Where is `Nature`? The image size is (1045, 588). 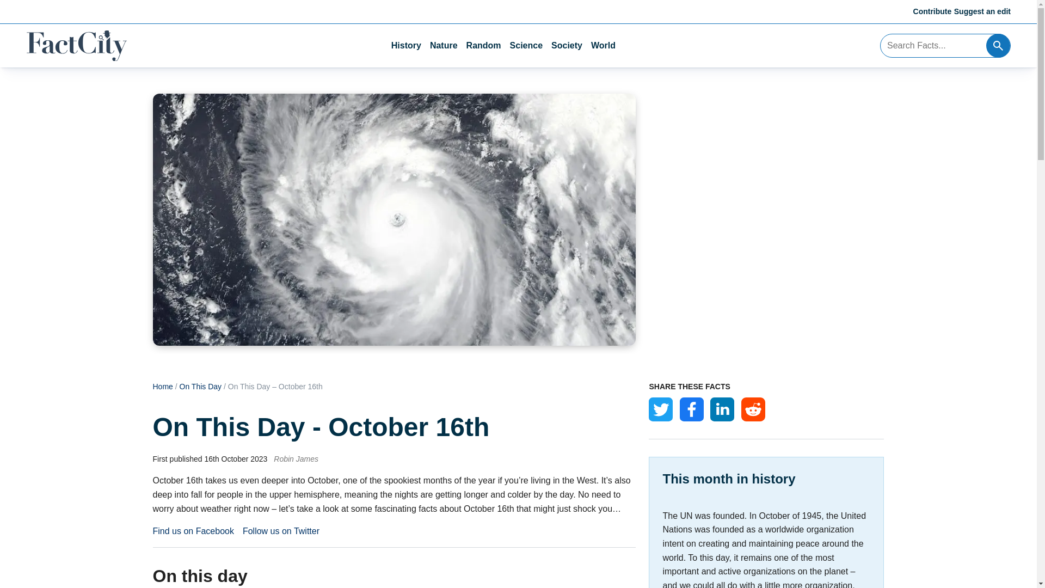
Nature is located at coordinates (443, 46).